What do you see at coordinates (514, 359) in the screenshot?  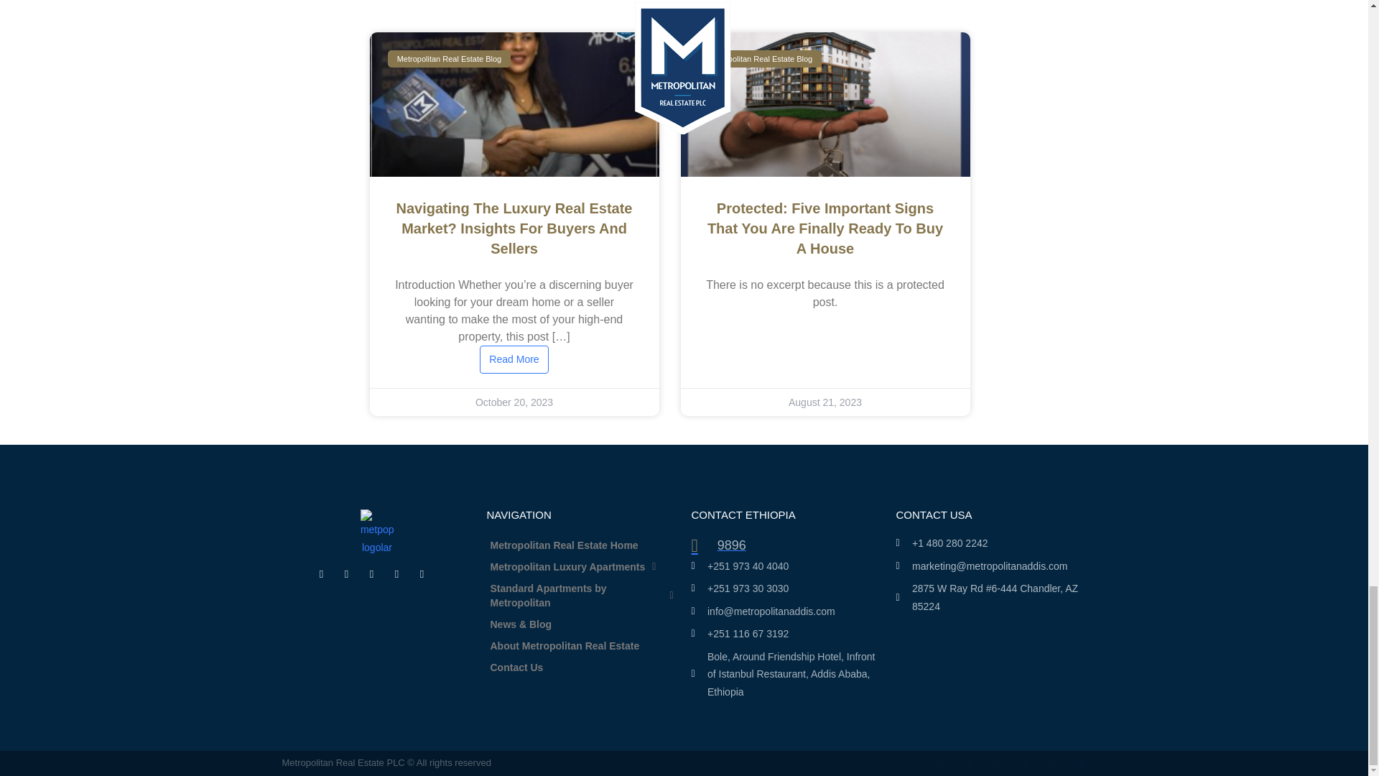 I see `Read More` at bounding box center [514, 359].